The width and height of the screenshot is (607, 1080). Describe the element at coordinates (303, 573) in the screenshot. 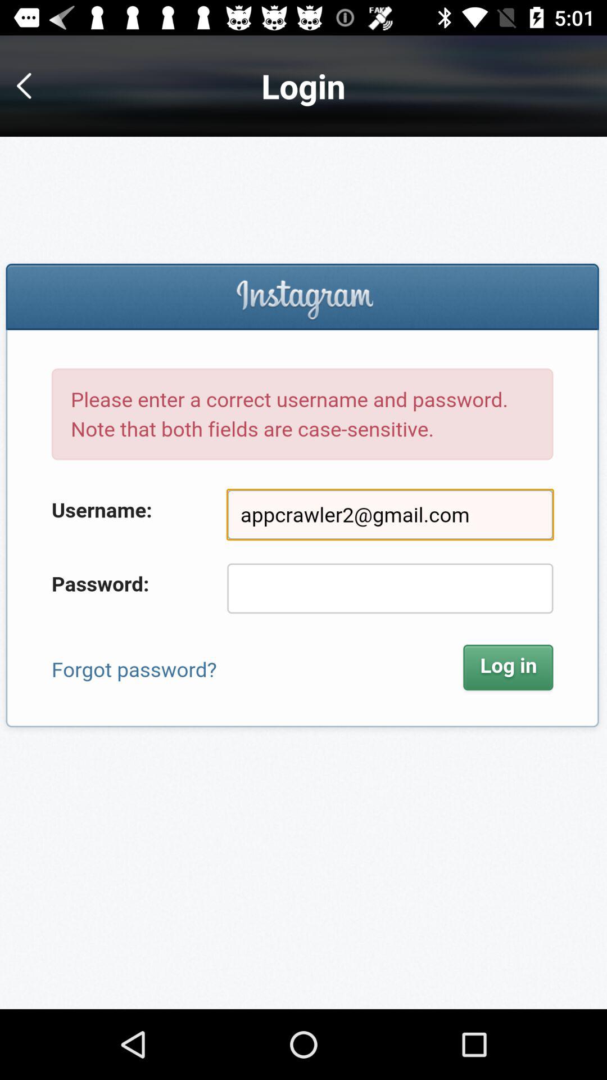

I see `password` at that location.